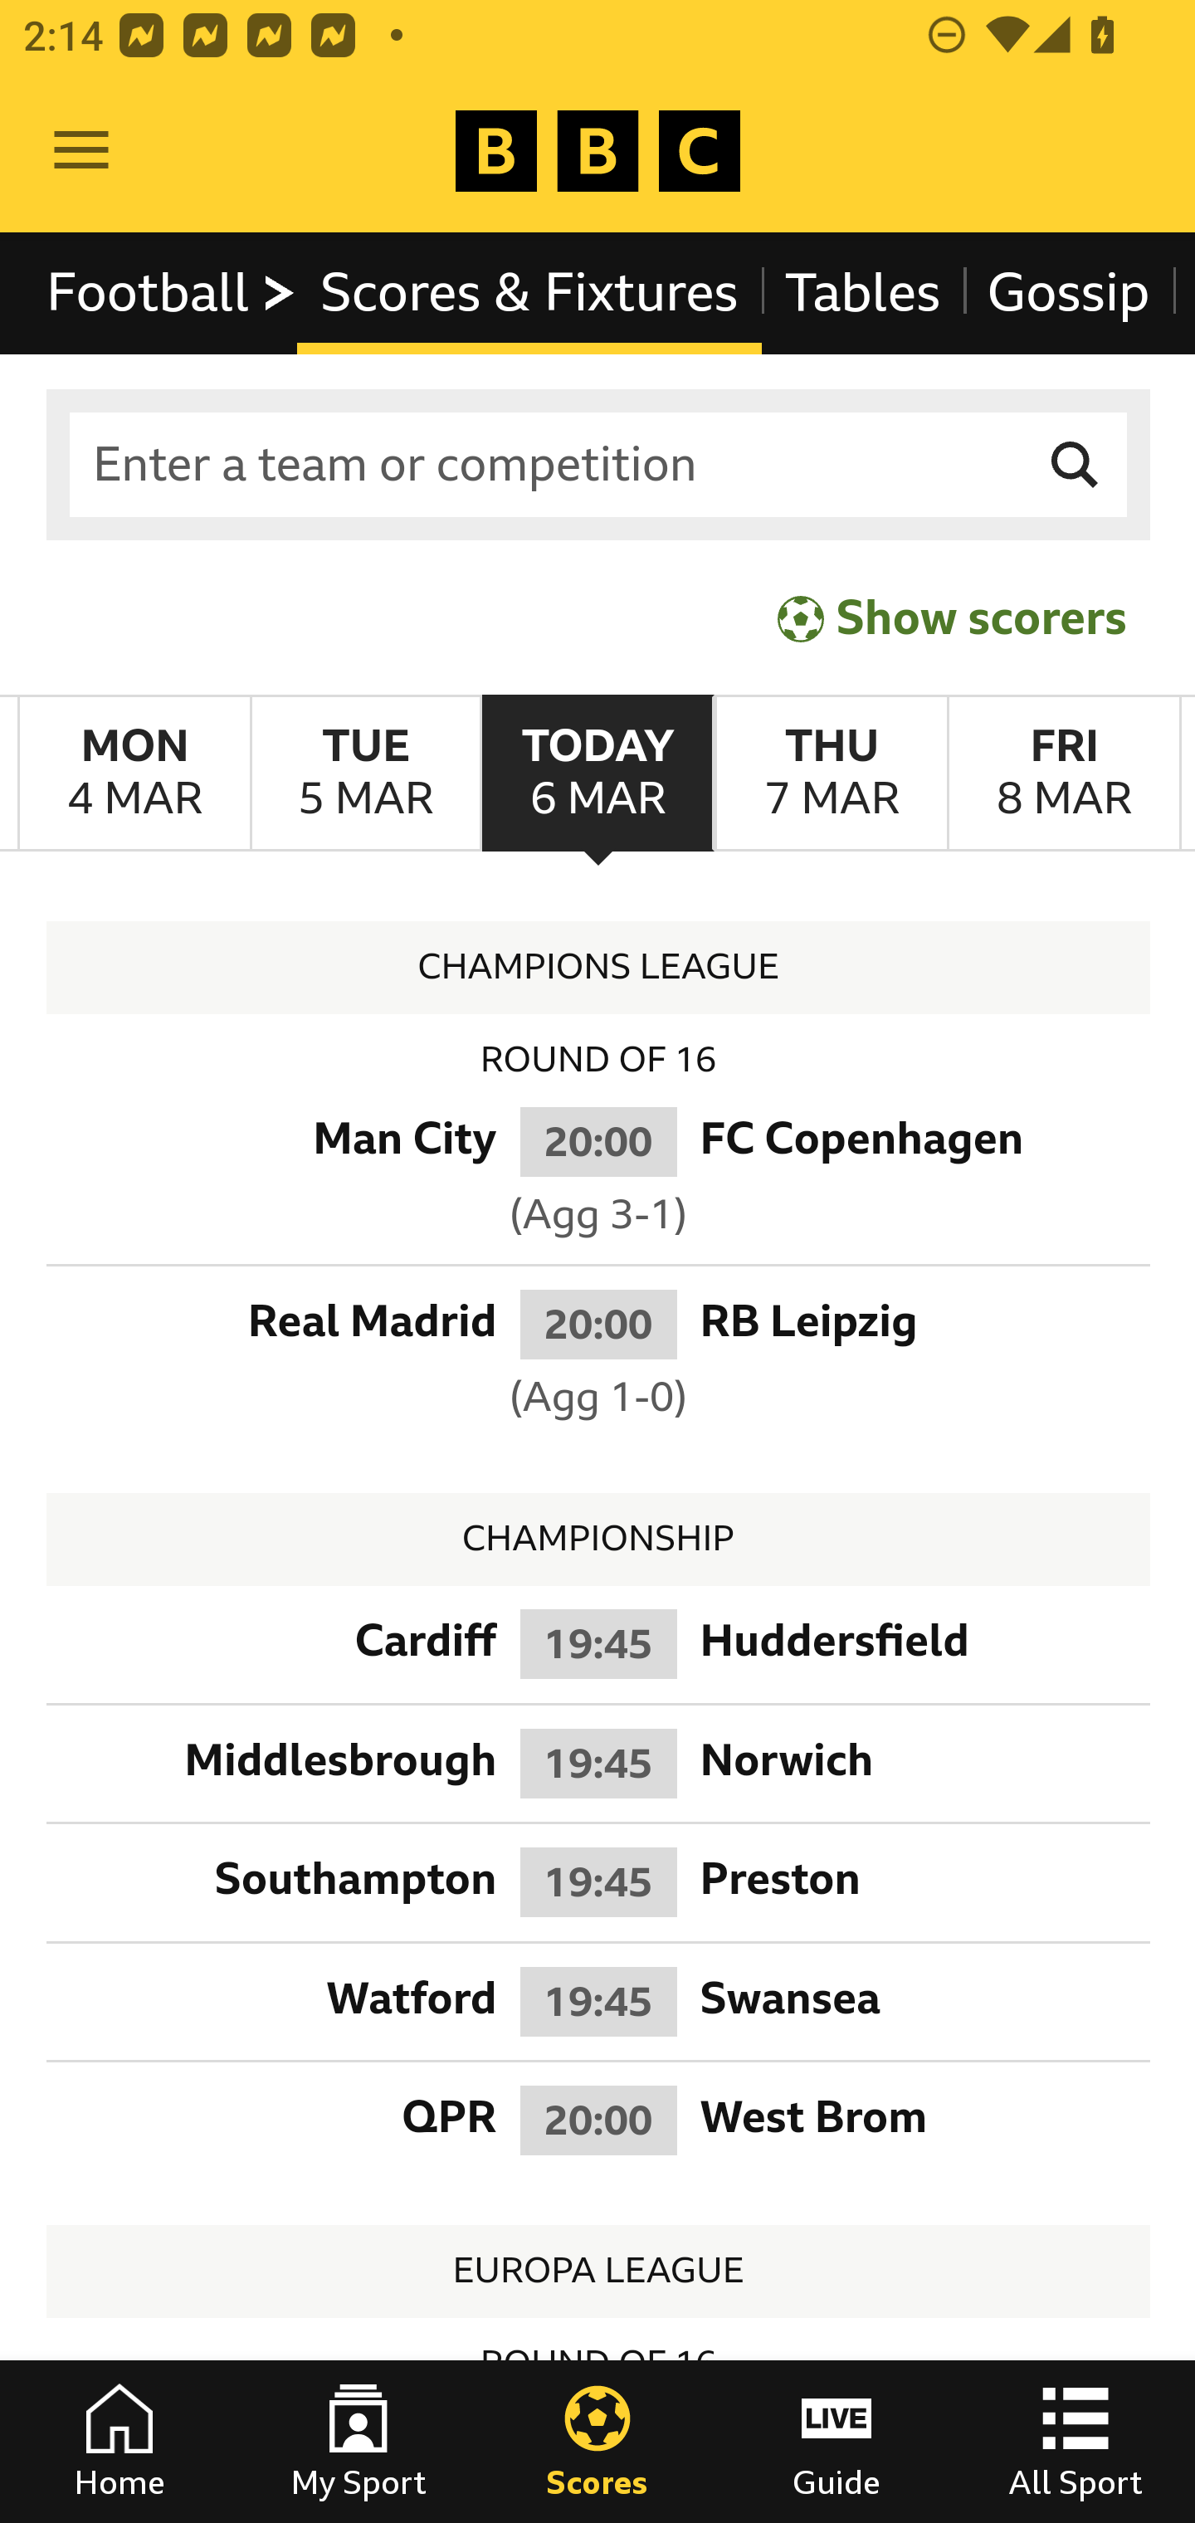 The image size is (1195, 2523). What do you see at coordinates (836, 2442) in the screenshot?
I see `Guide` at bounding box center [836, 2442].